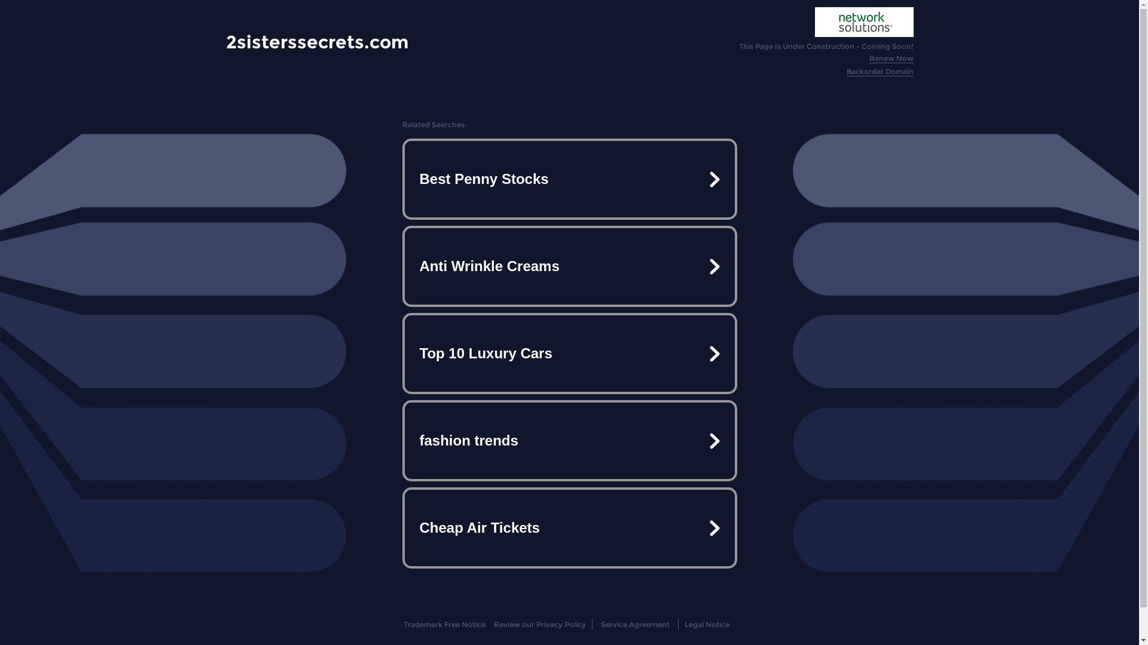  Describe the element at coordinates (707, 625) in the screenshot. I see `Legal Notice` at that location.